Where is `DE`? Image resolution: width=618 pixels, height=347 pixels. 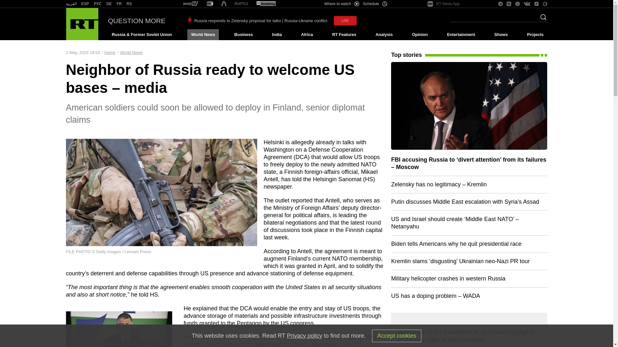 DE is located at coordinates (109, 4).